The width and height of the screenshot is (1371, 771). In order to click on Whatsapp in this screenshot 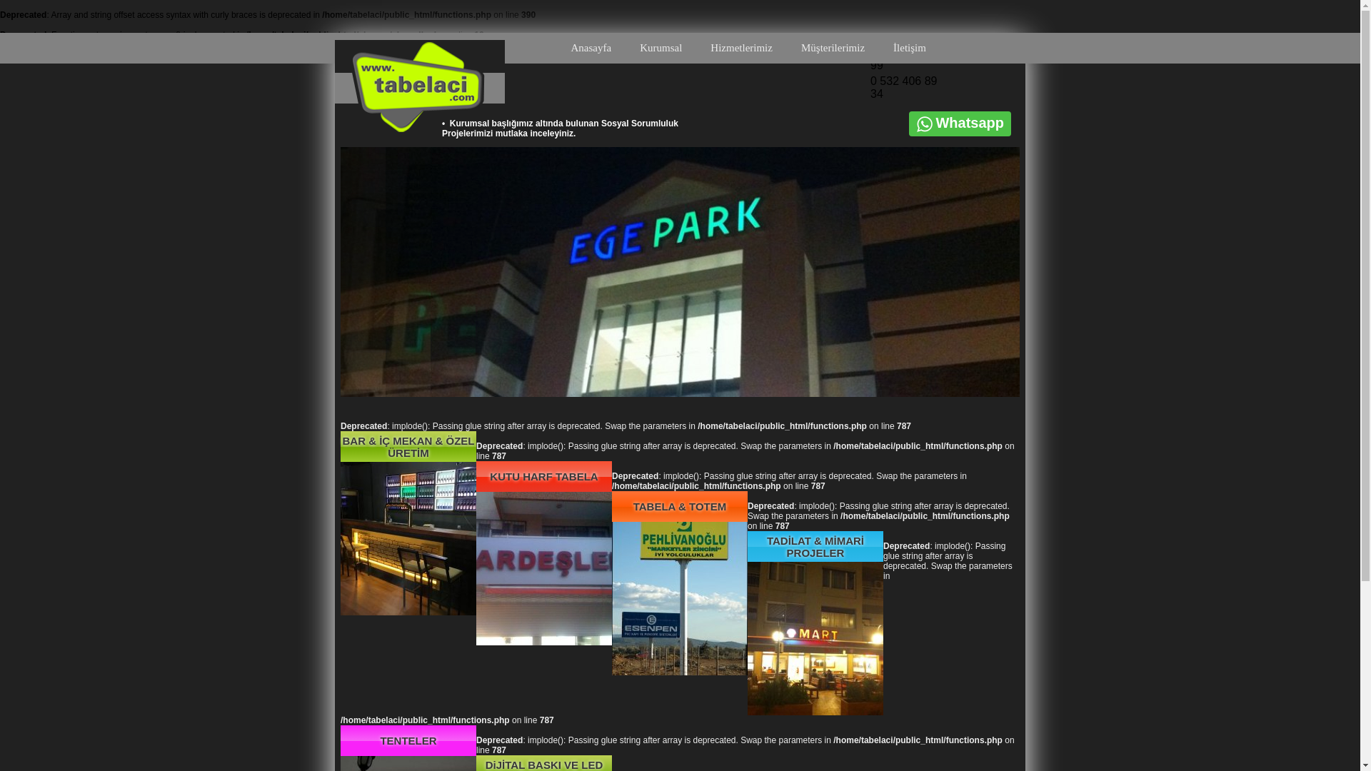, I will do `click(970, 123)`.